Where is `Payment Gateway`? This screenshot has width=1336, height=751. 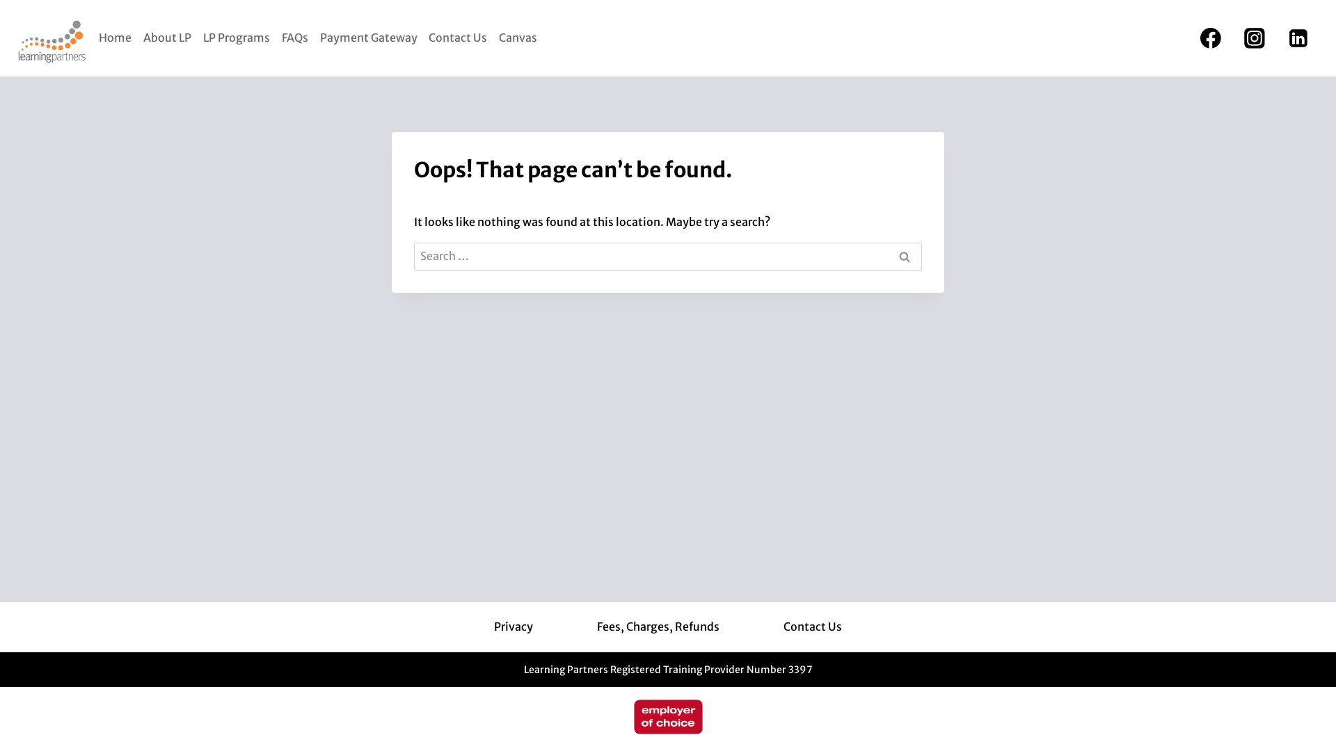 Payment Gateway is located at coordinates (369, 38).